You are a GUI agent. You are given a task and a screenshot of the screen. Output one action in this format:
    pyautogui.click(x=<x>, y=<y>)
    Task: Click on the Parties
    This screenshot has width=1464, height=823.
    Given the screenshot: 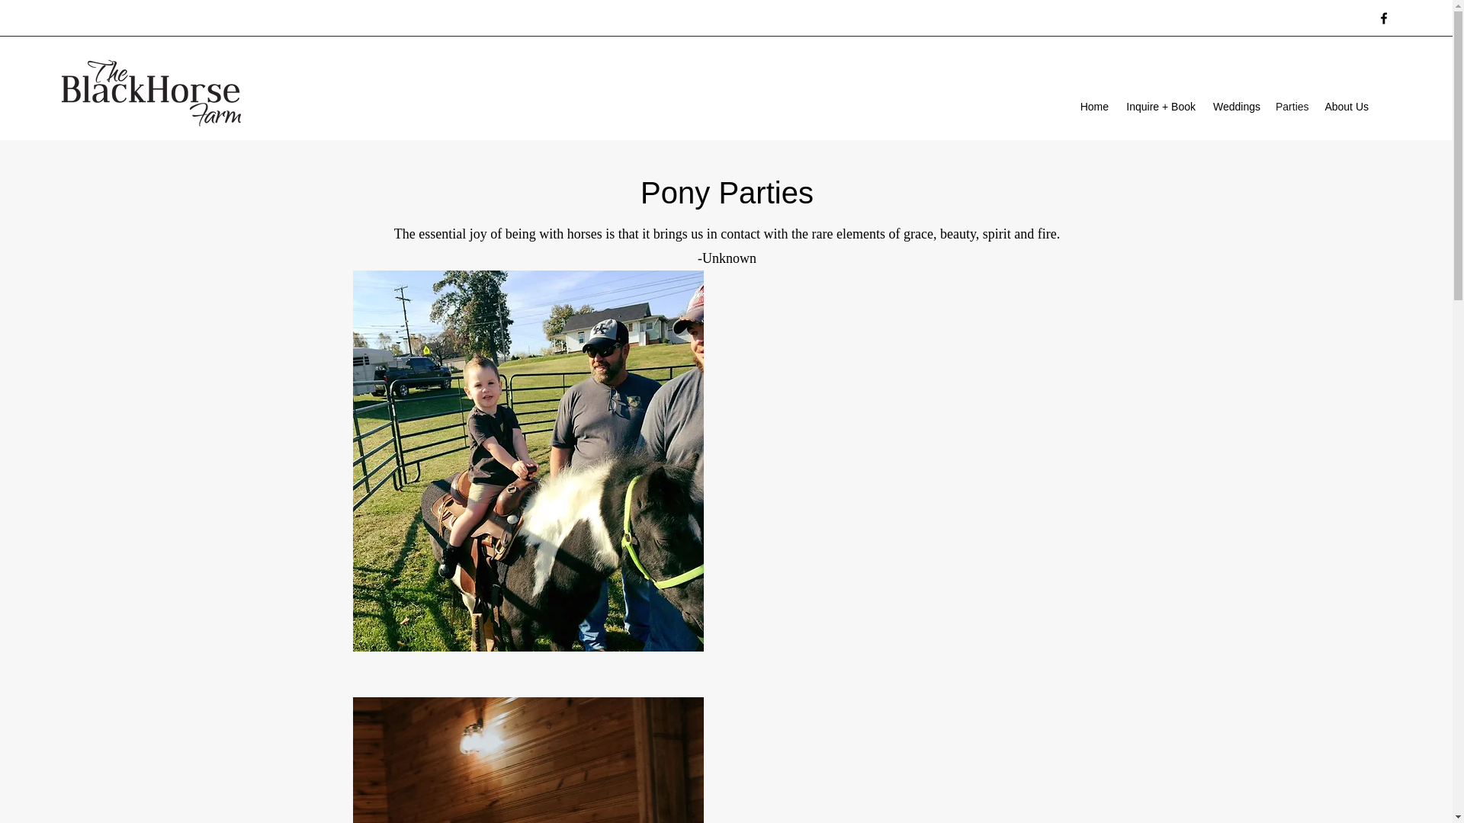 What is the action you would take?
    pyautogui.click(x=1291, y=107)
    